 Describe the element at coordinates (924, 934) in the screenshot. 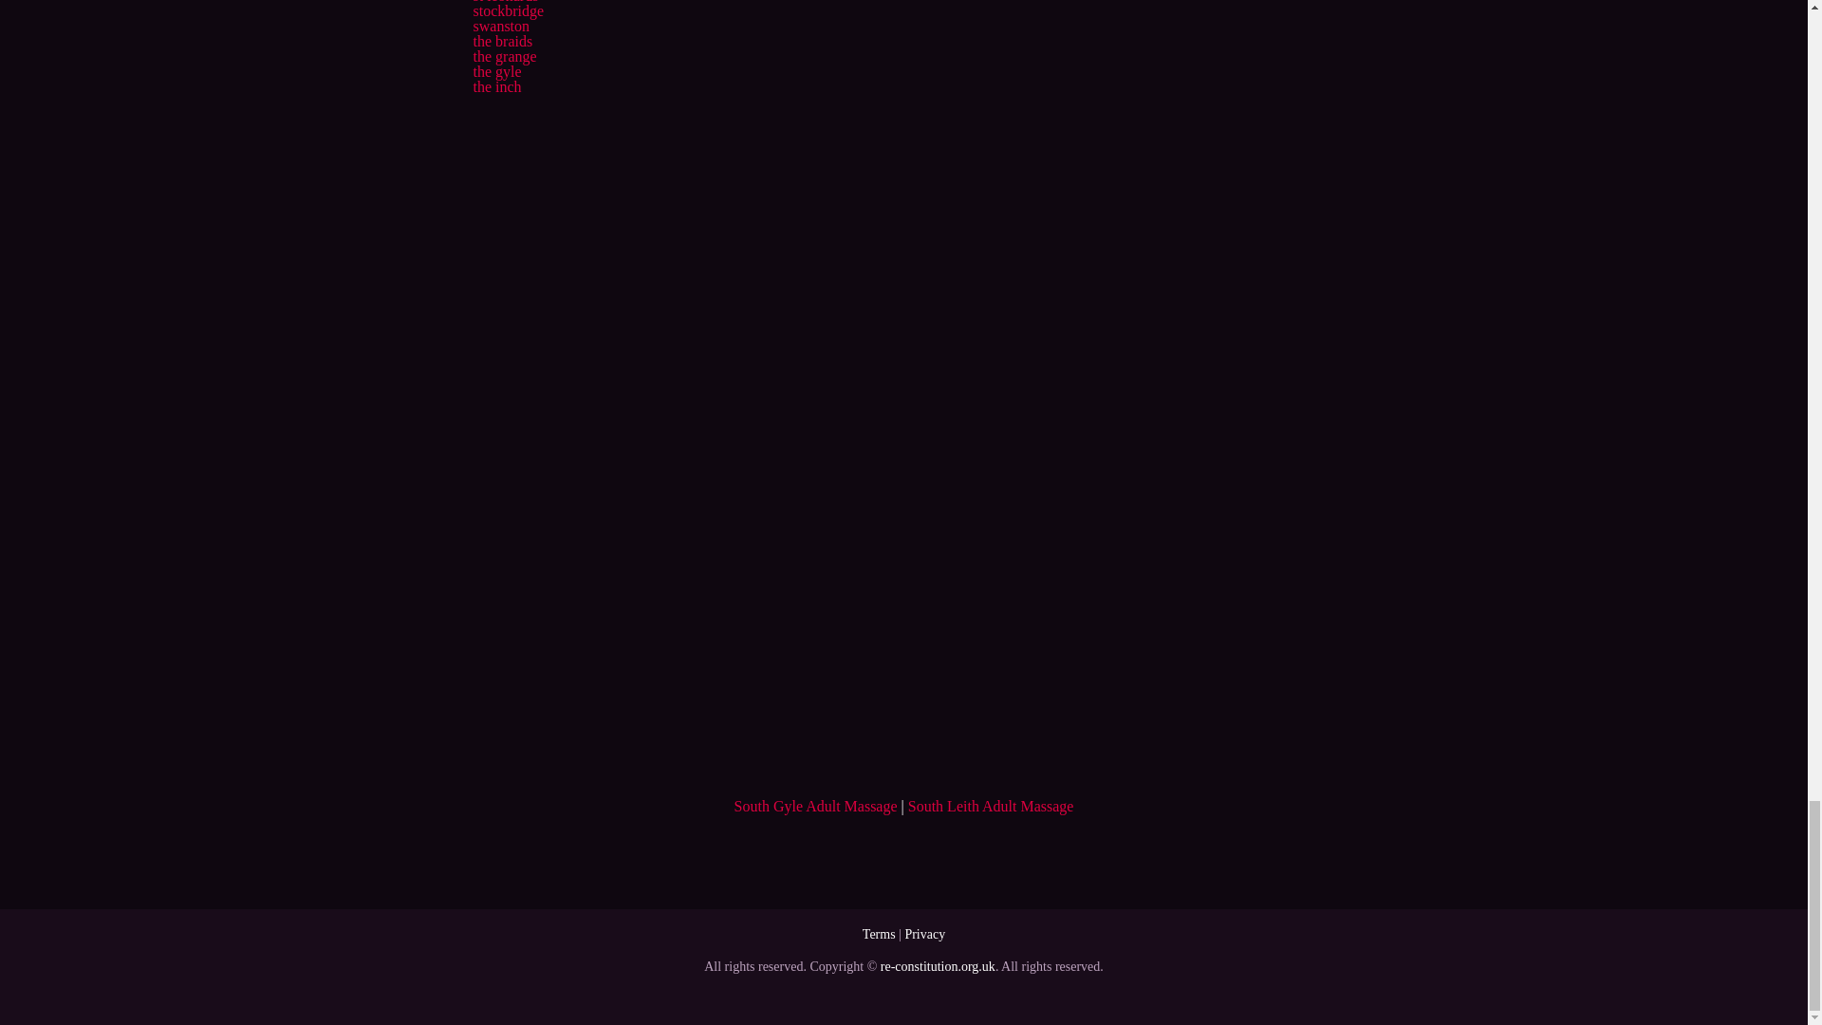

I see `Privacy` at that location.